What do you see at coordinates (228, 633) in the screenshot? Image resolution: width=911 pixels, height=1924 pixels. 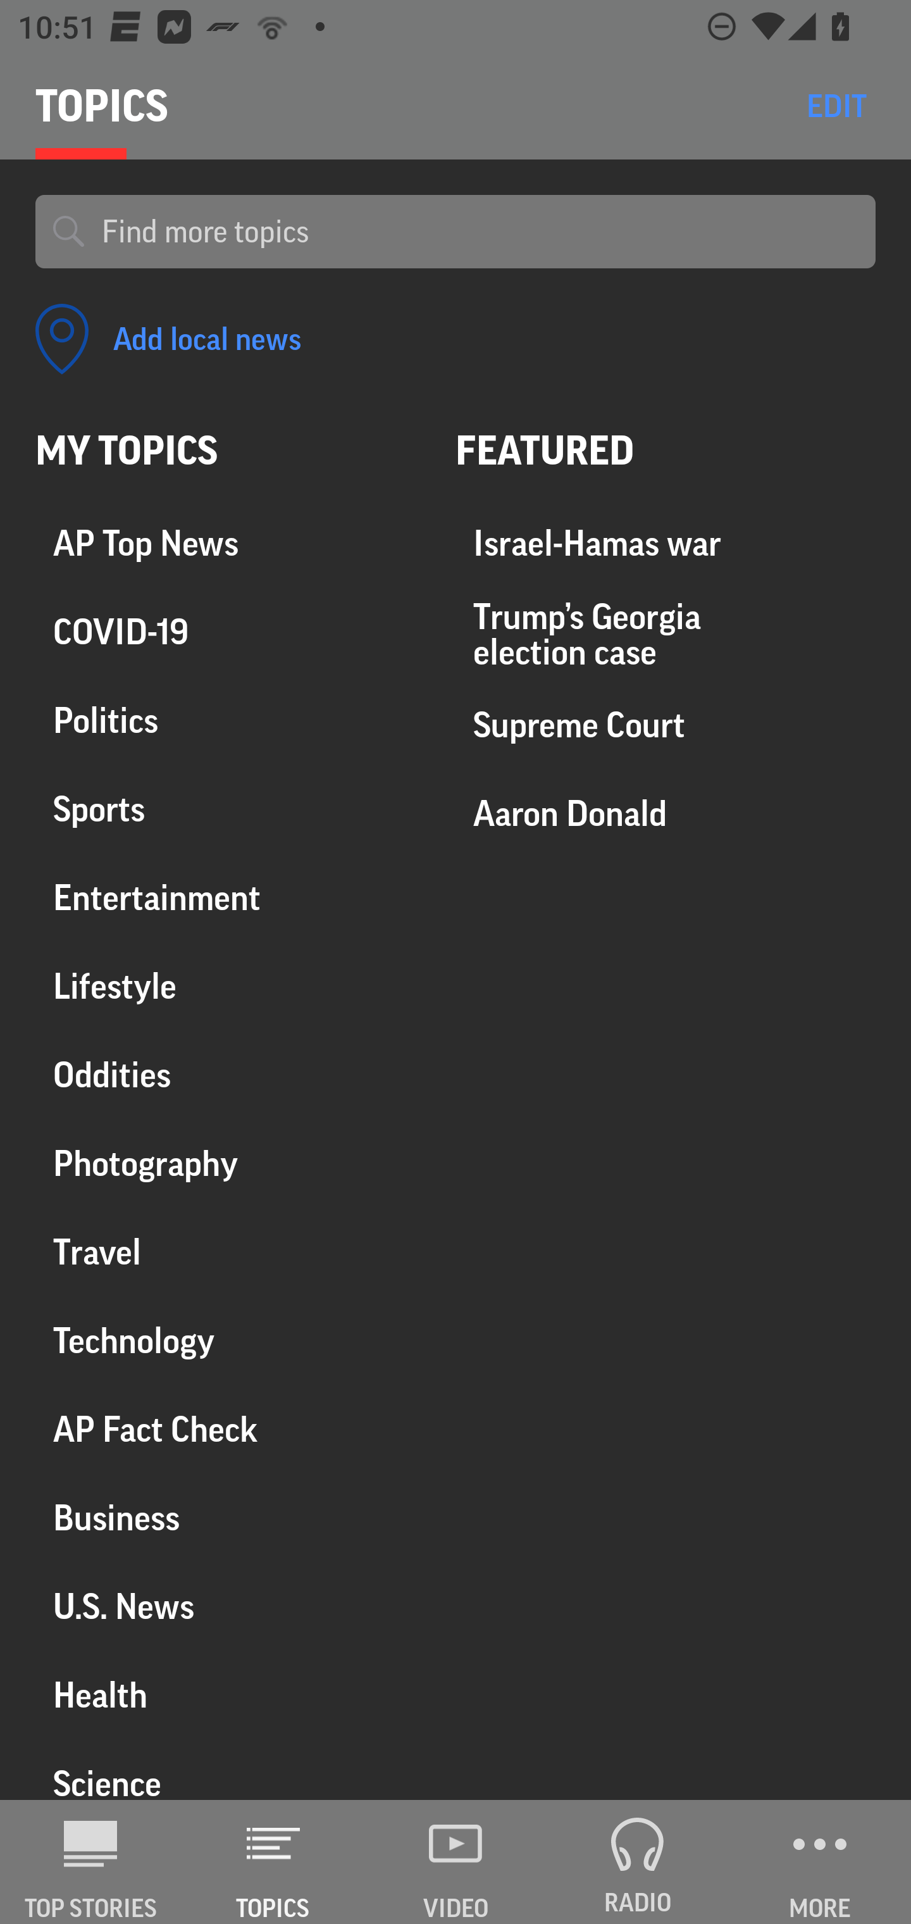 I see `COVID-19` at bounding box center [228, 633].